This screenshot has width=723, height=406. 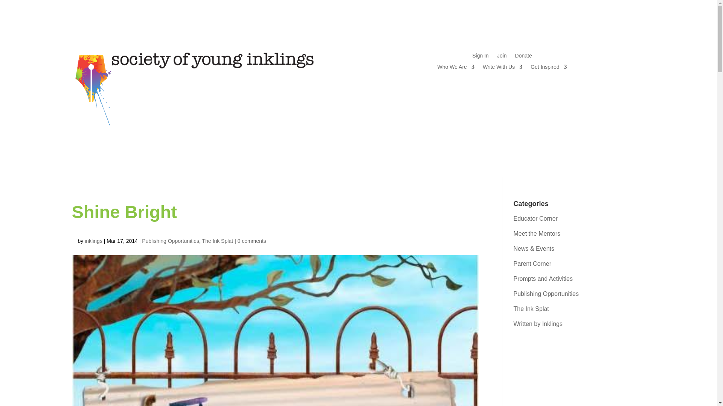 I want to click on 0 comments, so click(x=252, y=241).